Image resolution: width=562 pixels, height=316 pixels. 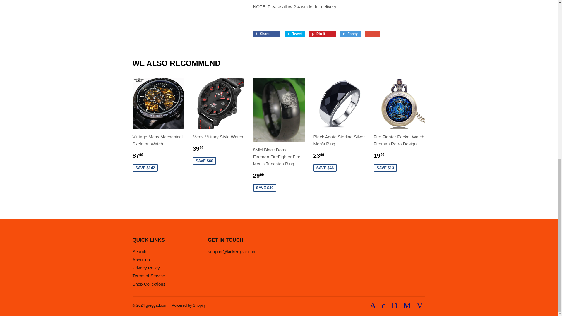 What do you see at coordinates (294, 34) in the screenshot?
I see `Tweet` at bounding box center [294, 34].